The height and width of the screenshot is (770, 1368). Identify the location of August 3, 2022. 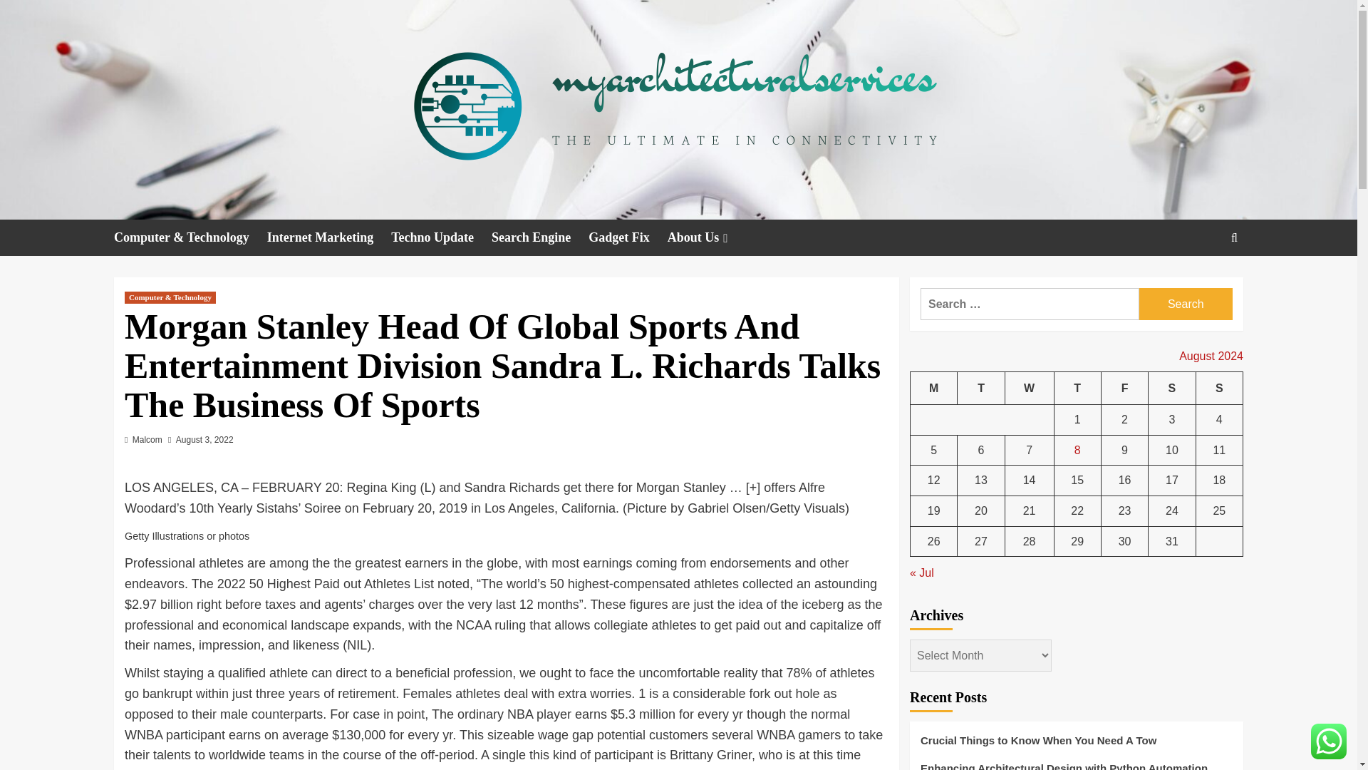
(205, 440).